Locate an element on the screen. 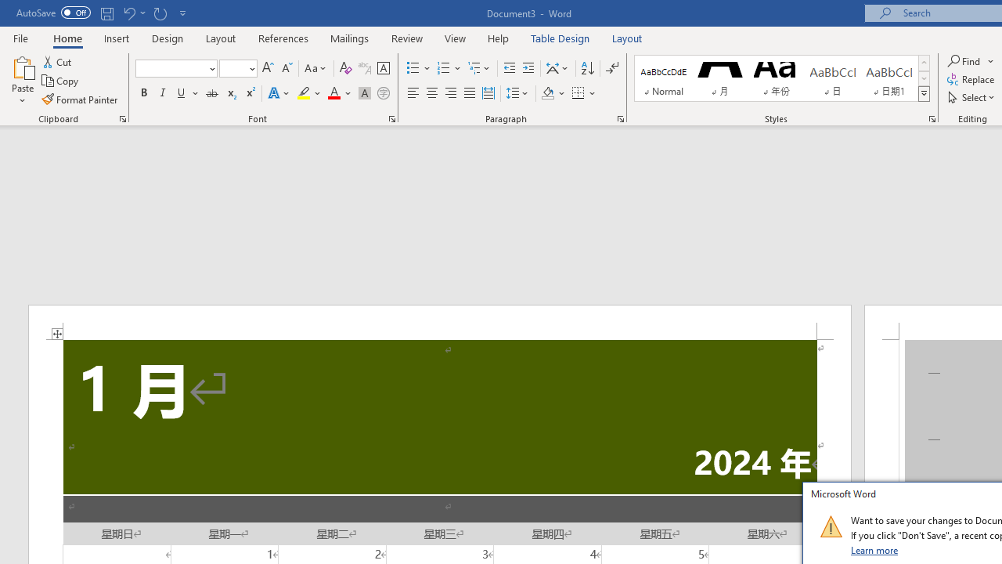 The height and width of the screenshot is (564, 1002). Text Highlight Color is located at coordinates (309, 94).